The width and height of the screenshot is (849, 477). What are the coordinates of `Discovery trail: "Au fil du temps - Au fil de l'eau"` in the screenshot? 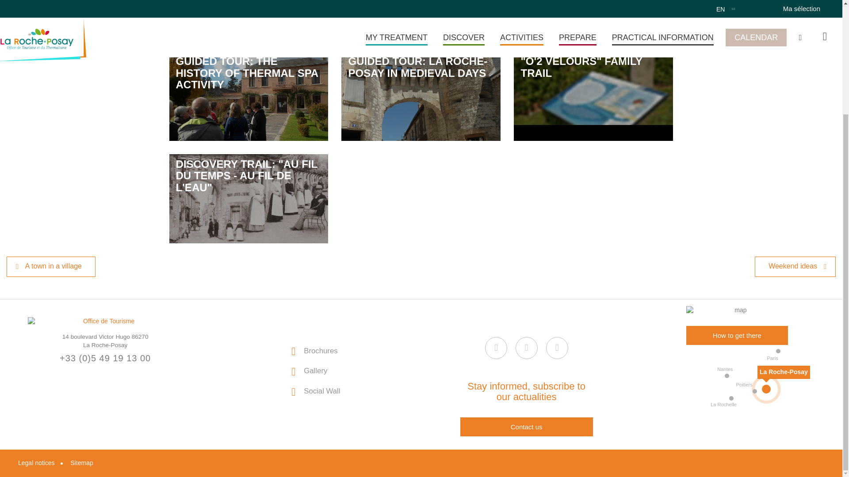 It's located at (249, 198).